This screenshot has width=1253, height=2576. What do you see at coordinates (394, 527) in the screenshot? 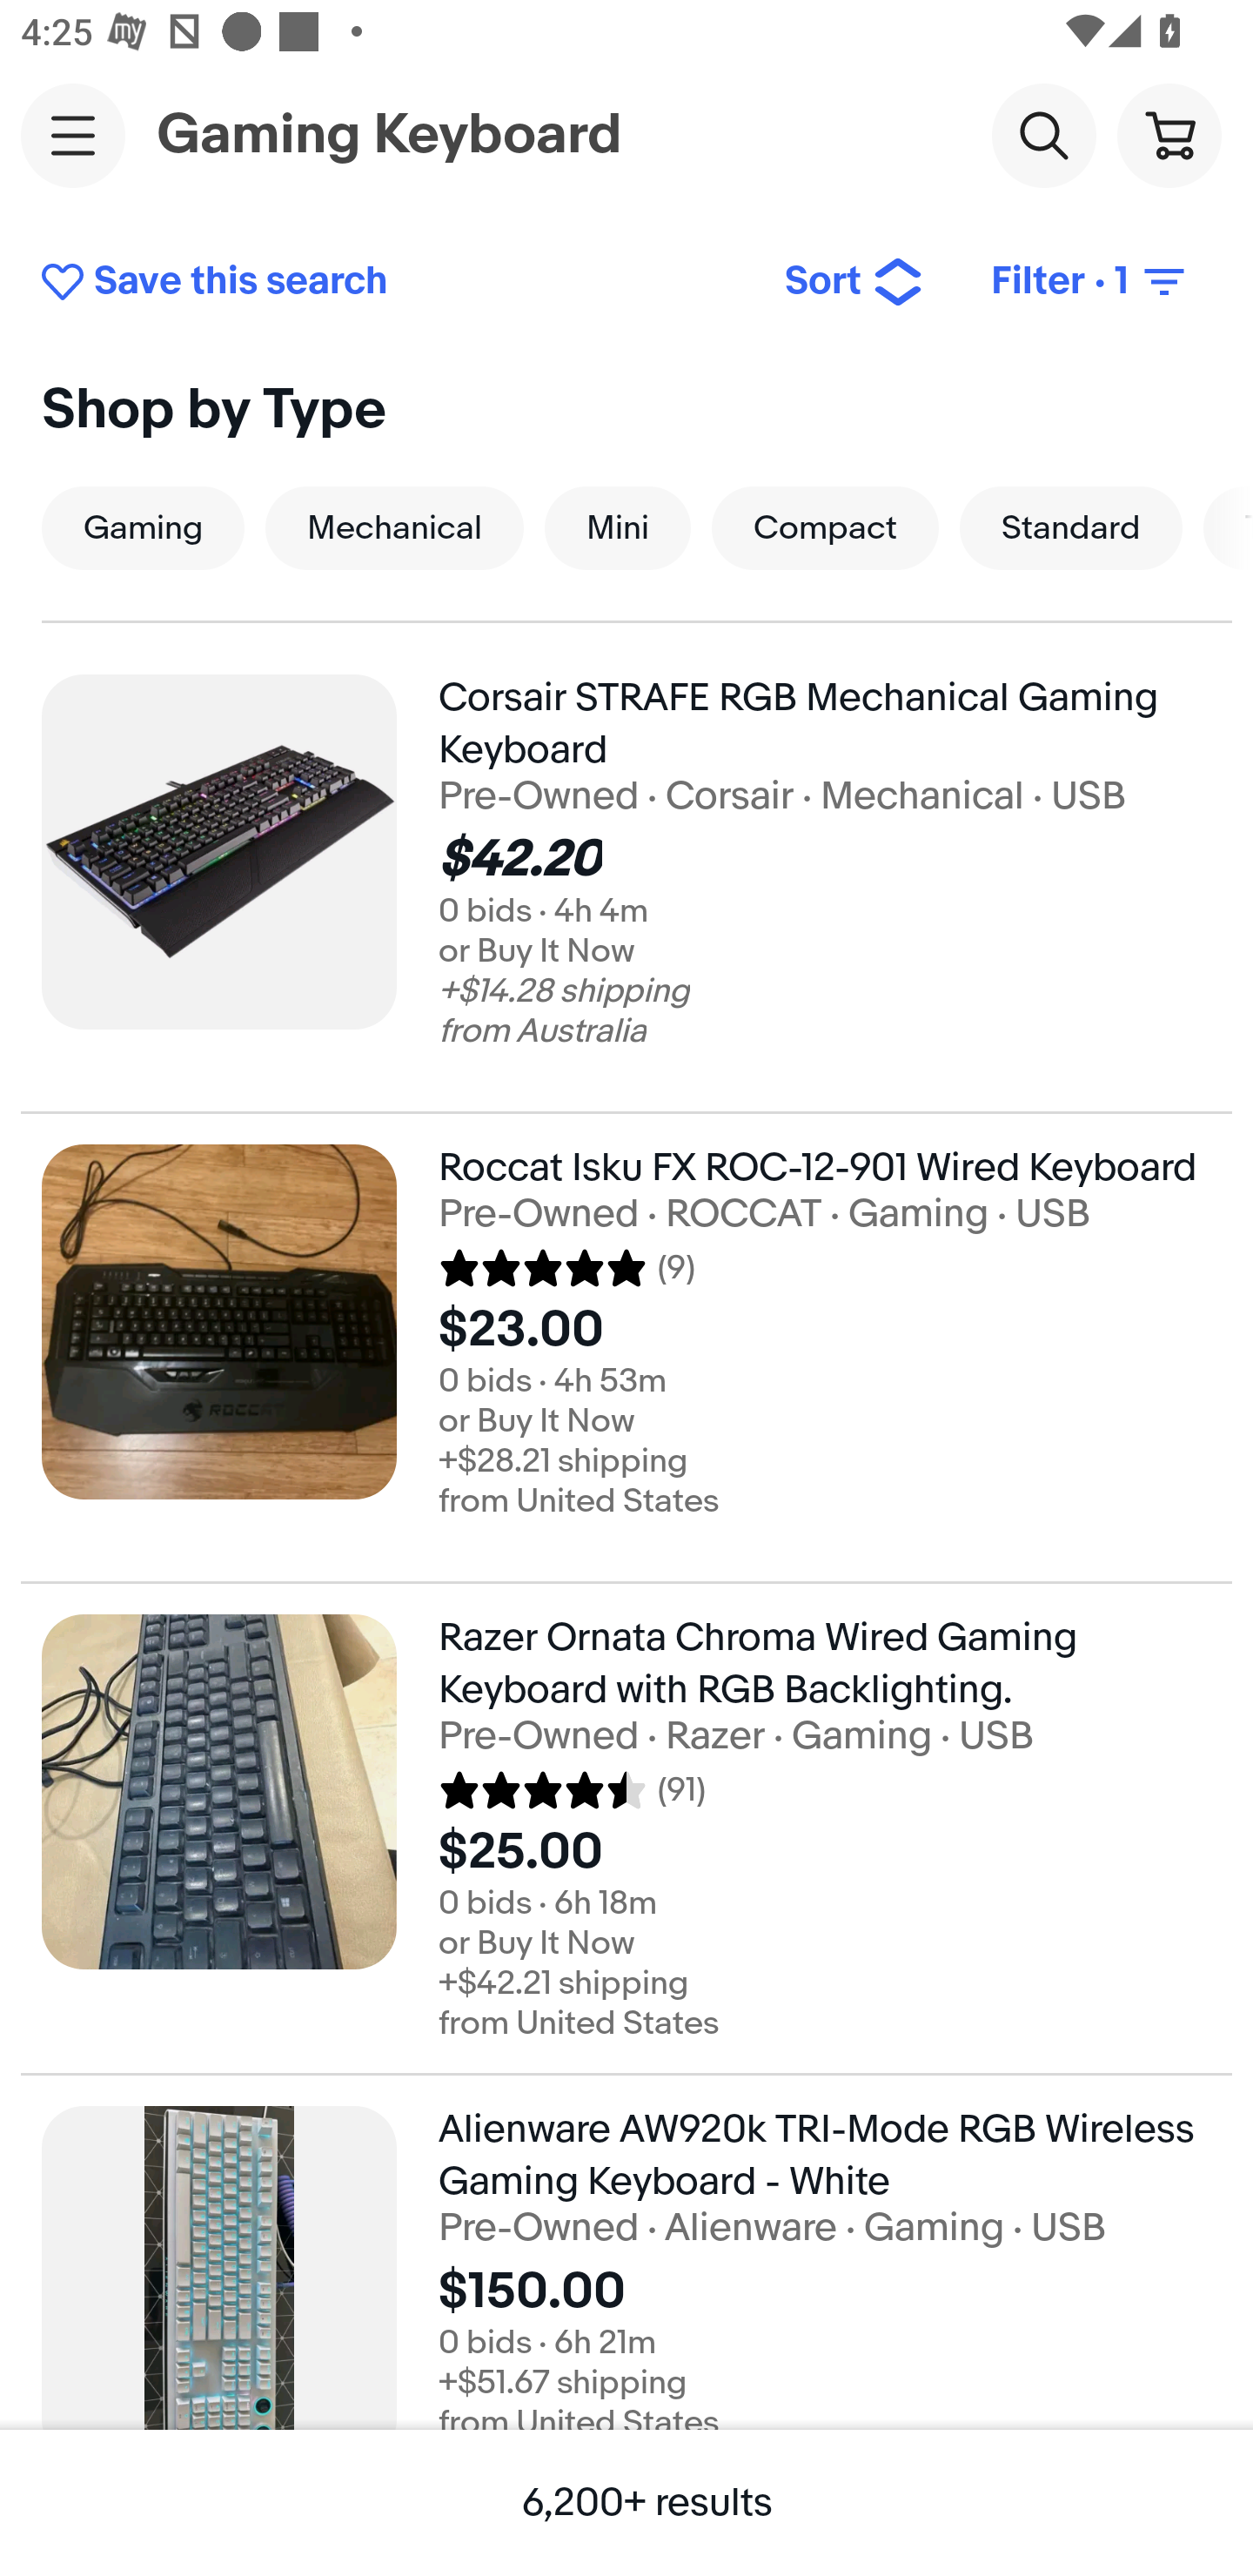
I see `Mechanical Mechanical, Type` at bounding box center [394, 527].